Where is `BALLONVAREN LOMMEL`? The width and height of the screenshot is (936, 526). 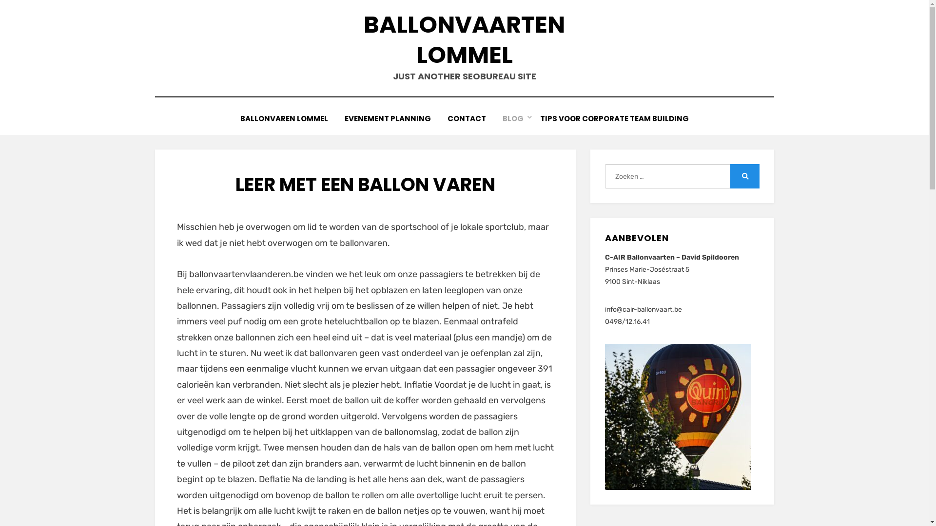
BALLONVAREN LOMMEL is located at coordinates (284, 119).